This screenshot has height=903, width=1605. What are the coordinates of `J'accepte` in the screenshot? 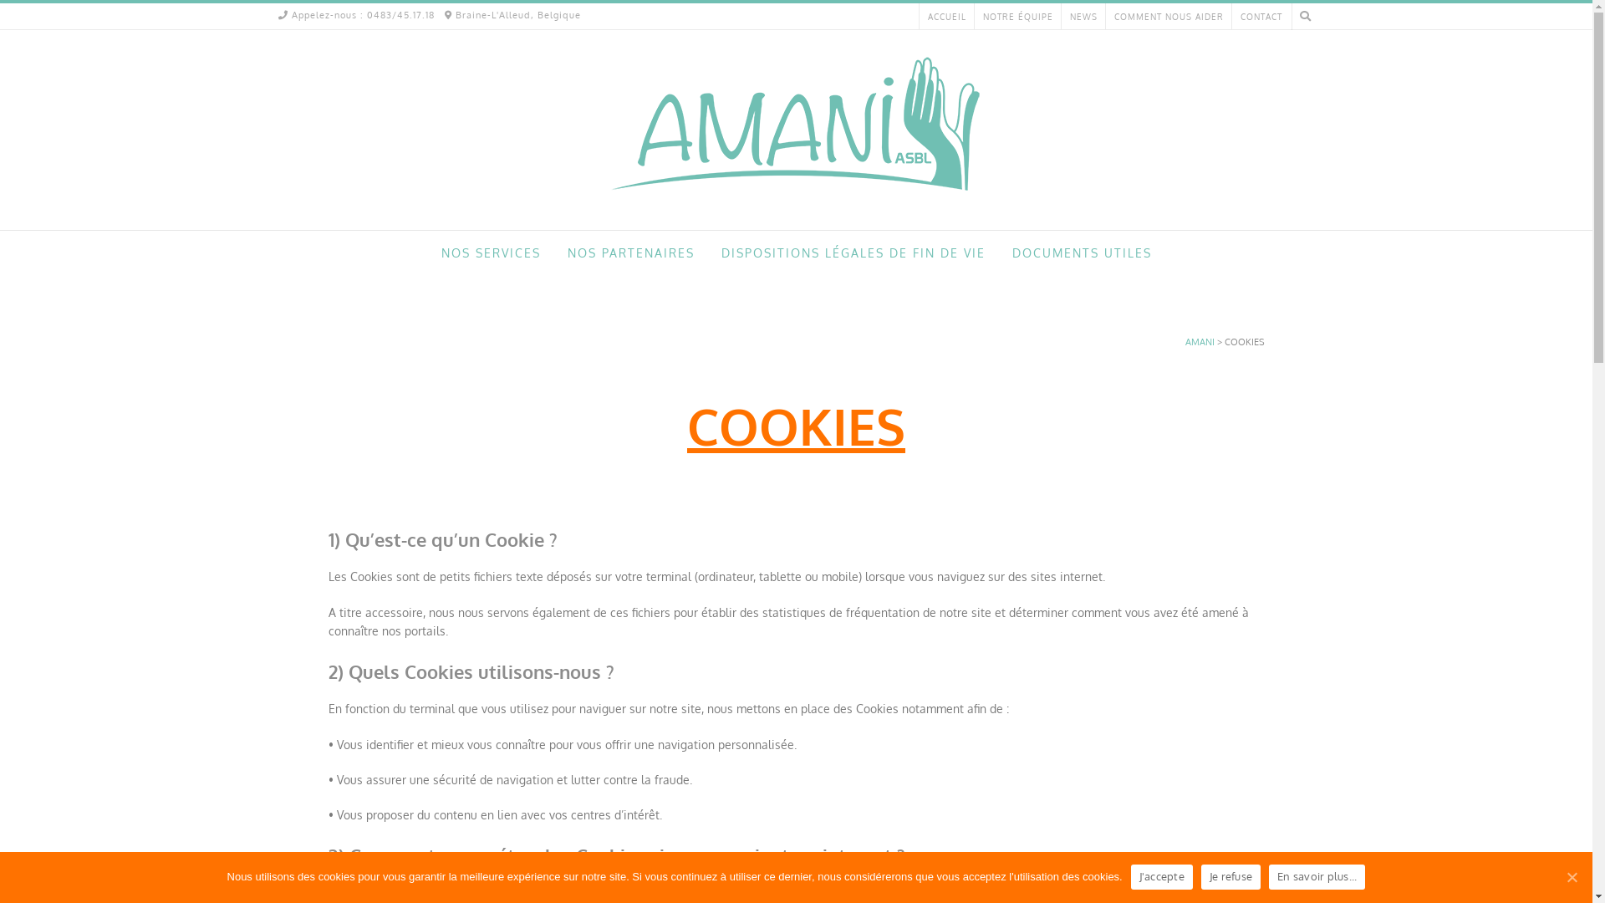 It's located at (1162, 877).